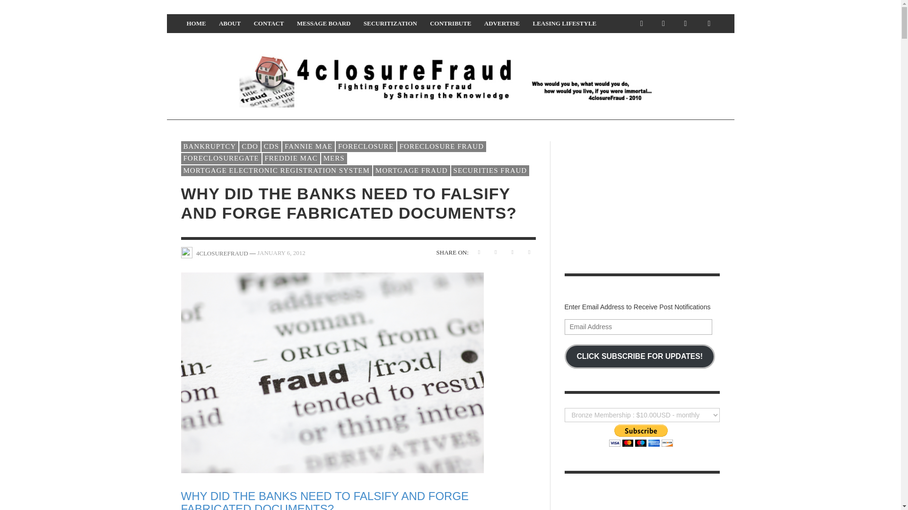 The height and width of the screenshot is (510, 908). Describe the element at coordinates (209, 146) in the screenshot. I see `View all posts in bankruptcy` at that location.